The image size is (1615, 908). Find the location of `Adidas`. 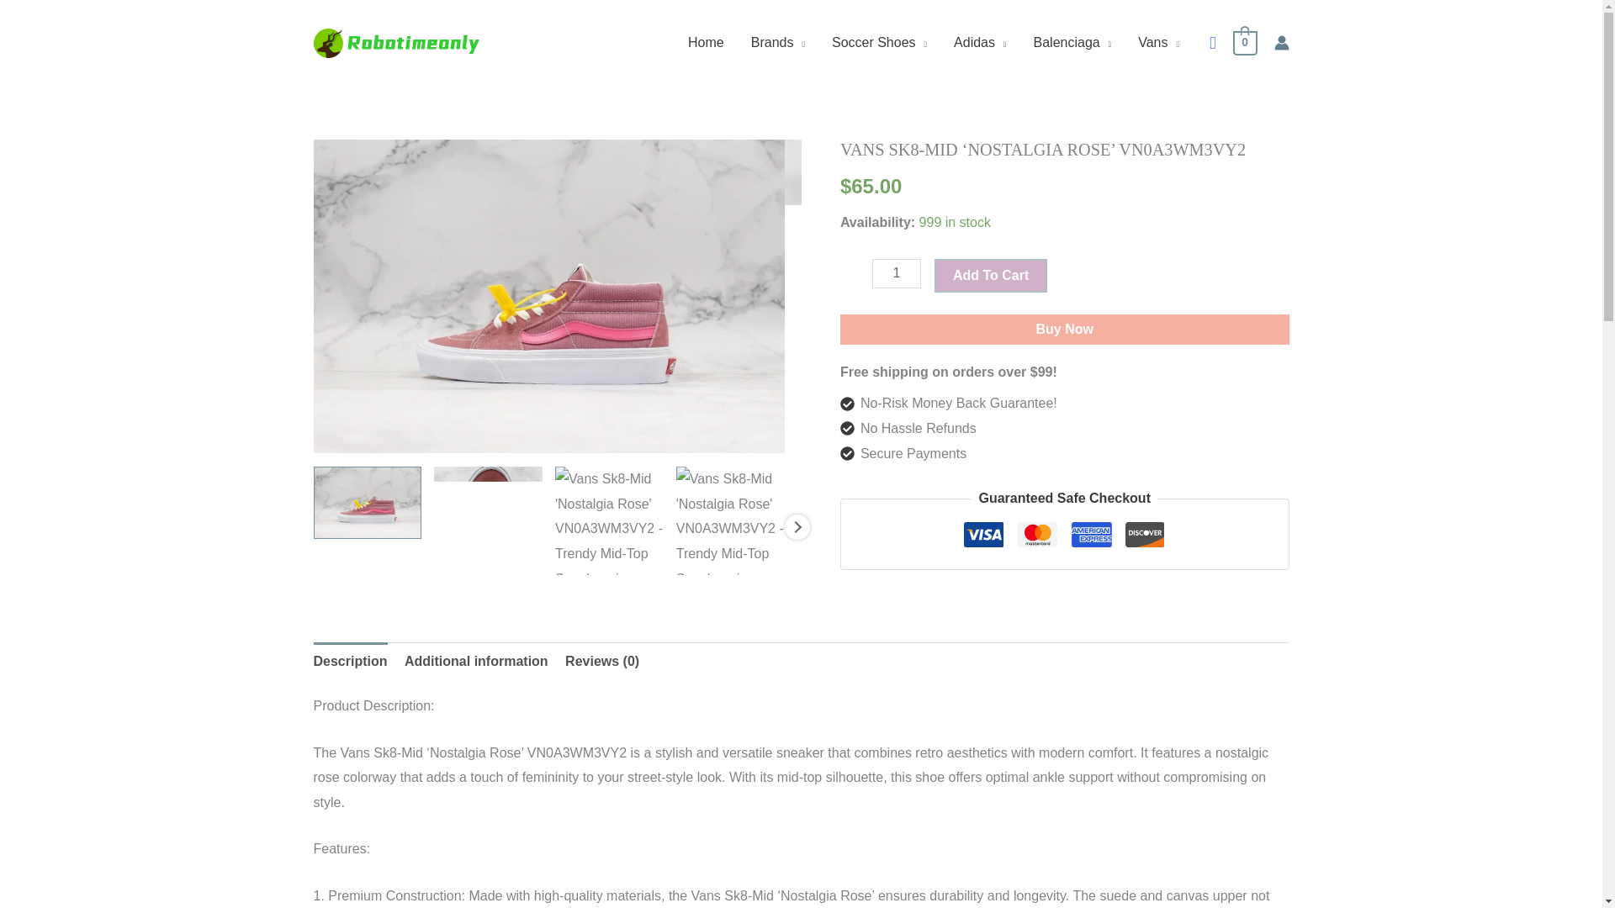

Adidas is located at coordinates (979, 43).